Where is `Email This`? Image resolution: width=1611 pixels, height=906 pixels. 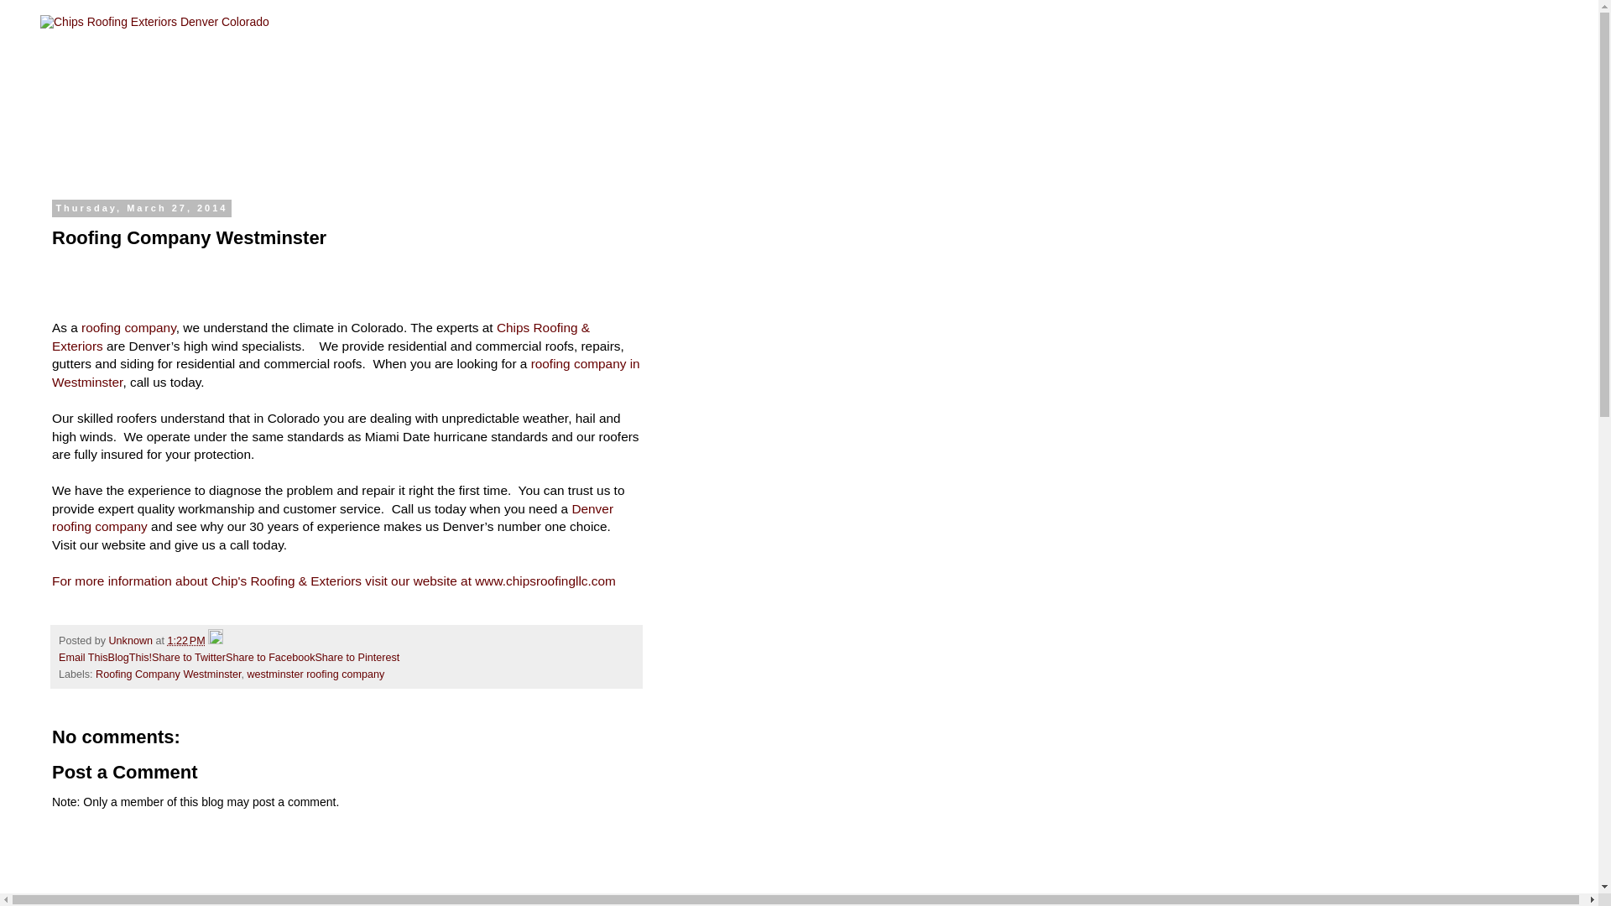
Email This is located at coordinates (82, 657).